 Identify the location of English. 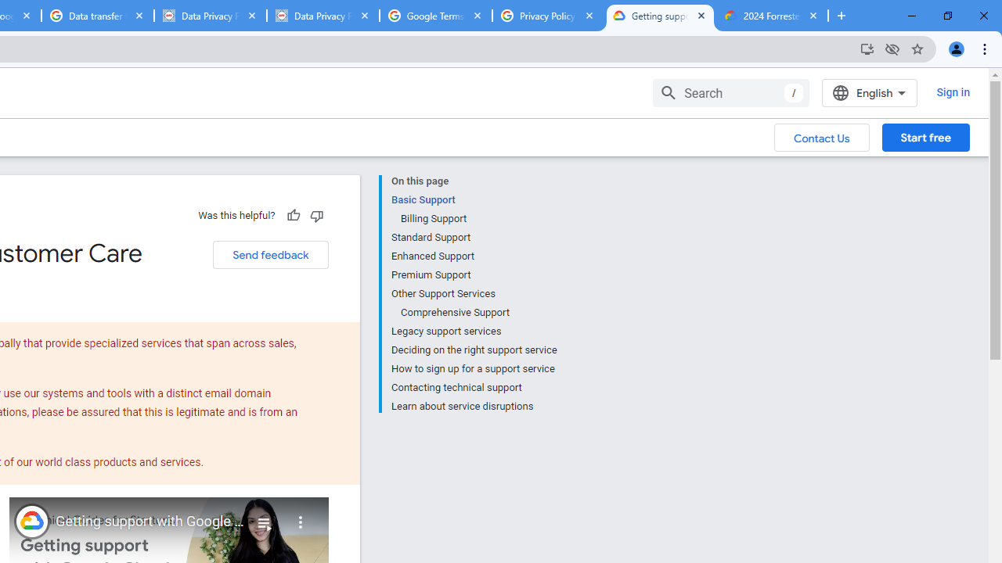
(869, 92).